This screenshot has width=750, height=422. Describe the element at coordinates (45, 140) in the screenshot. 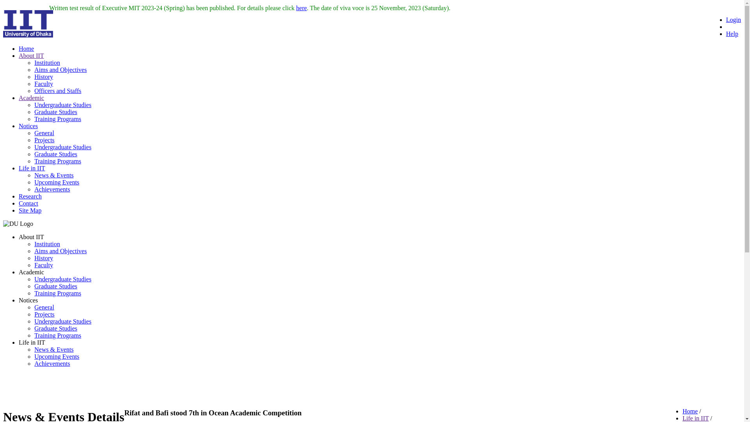

I see `Projects` at that location.